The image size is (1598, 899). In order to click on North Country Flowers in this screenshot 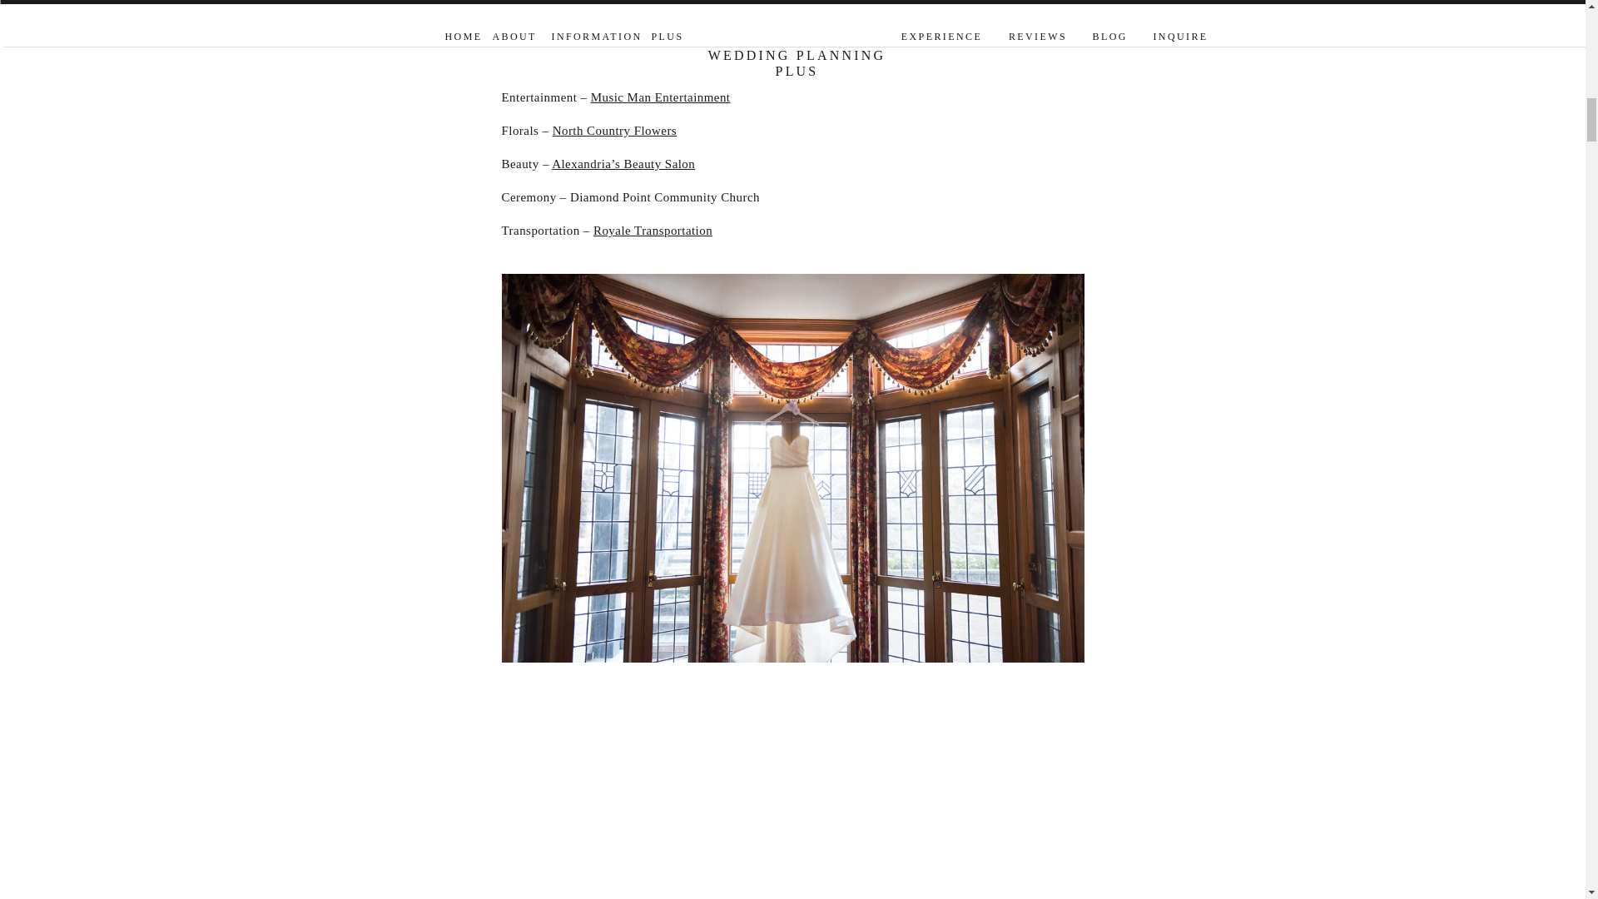, I will do `click(614, 131)`.